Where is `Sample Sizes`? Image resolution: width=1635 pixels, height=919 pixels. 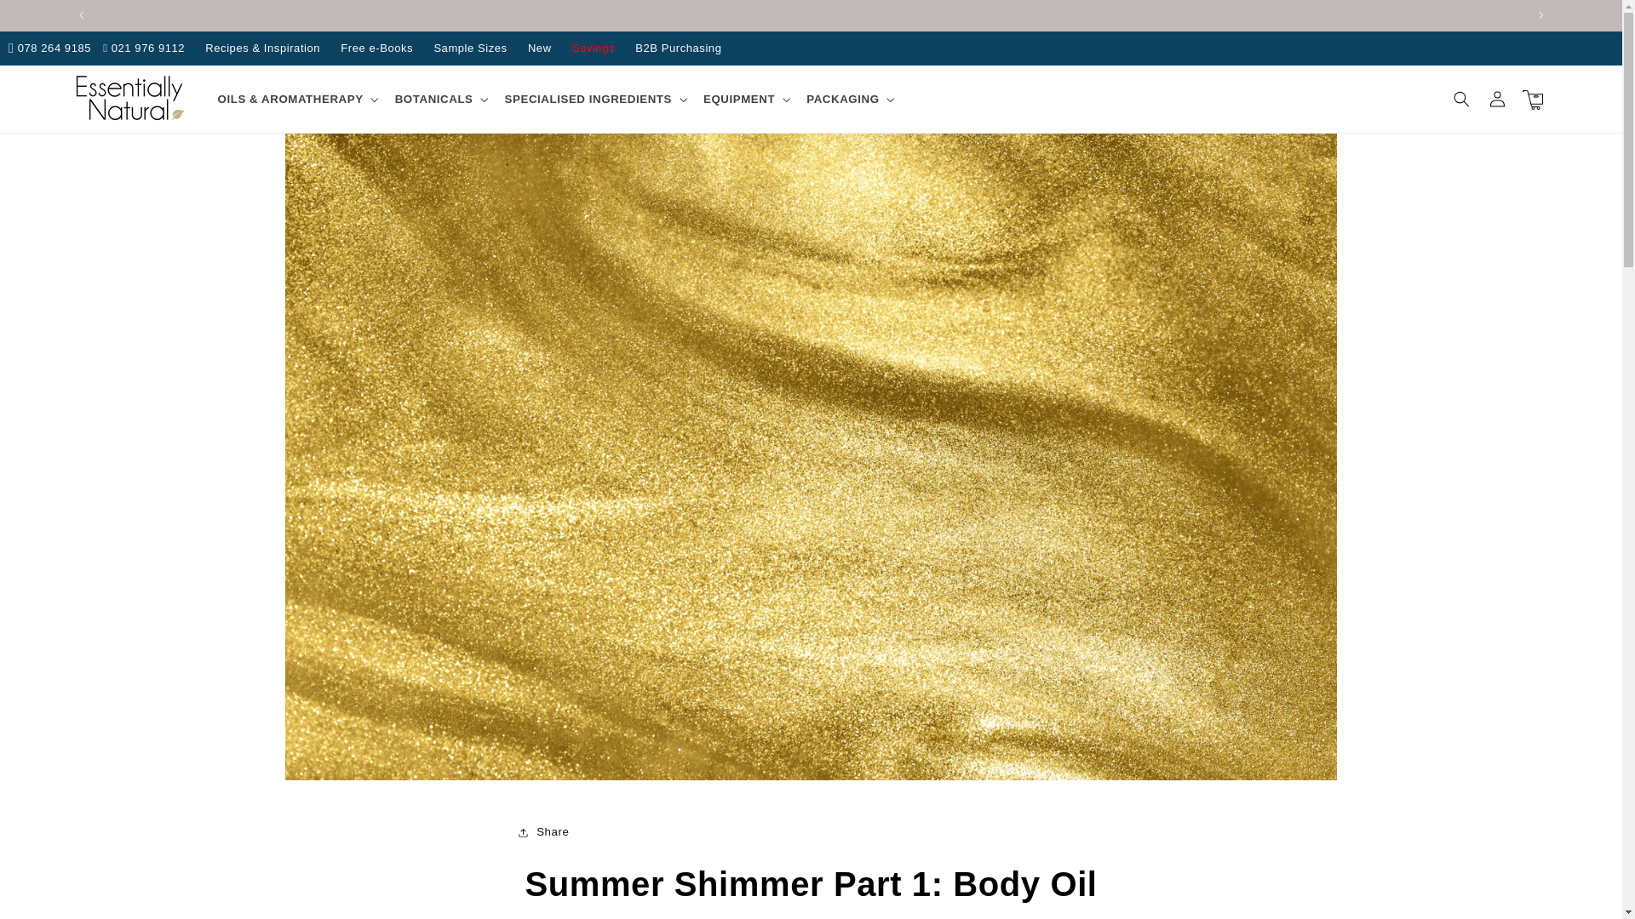
Sample Sizes is located at coordinates (470, 48).